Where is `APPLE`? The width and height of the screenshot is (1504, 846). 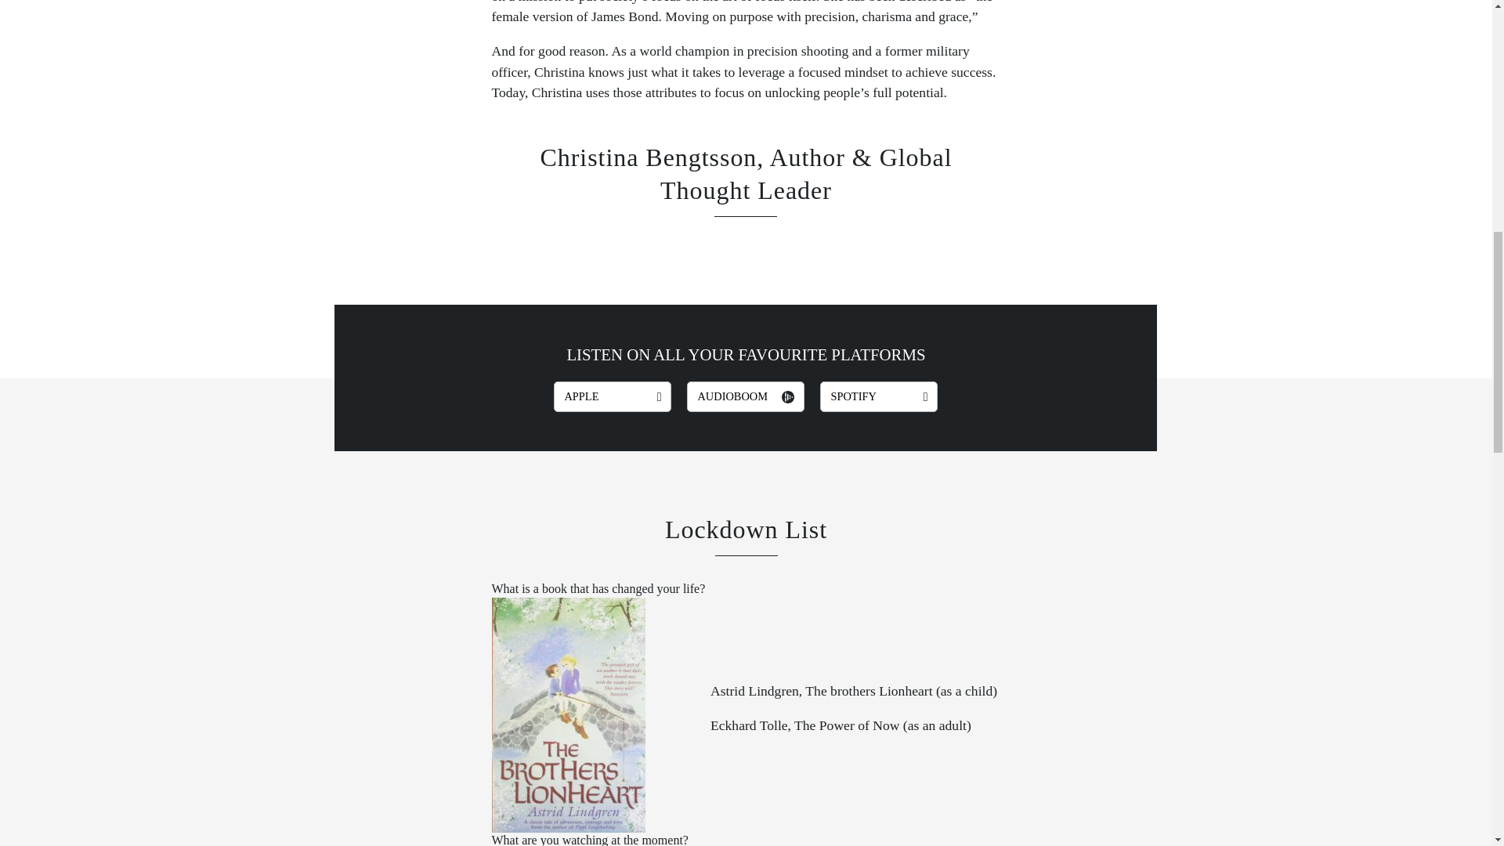 APPLE is located at coordinates (612, 396).